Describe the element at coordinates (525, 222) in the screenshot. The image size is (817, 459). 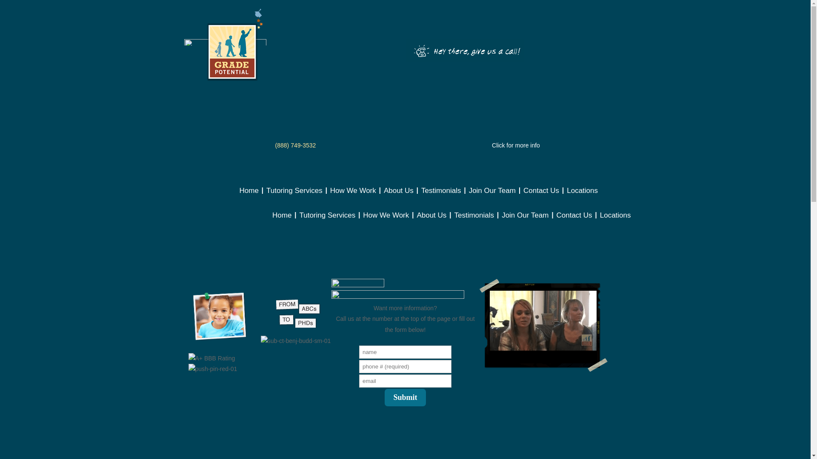
I see `Join Our Team` at that location.